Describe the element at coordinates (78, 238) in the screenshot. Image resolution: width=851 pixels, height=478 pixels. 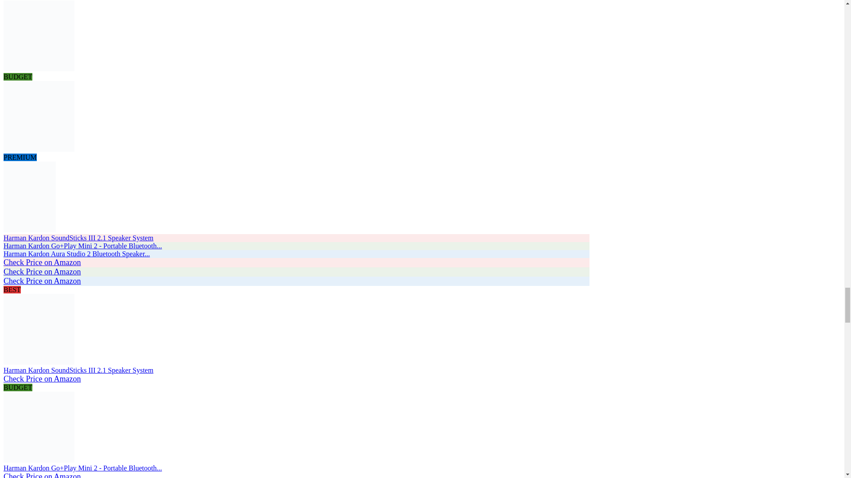
I see `Harman Kardon SoundSticks III 2.1 Speaker System` at that location.